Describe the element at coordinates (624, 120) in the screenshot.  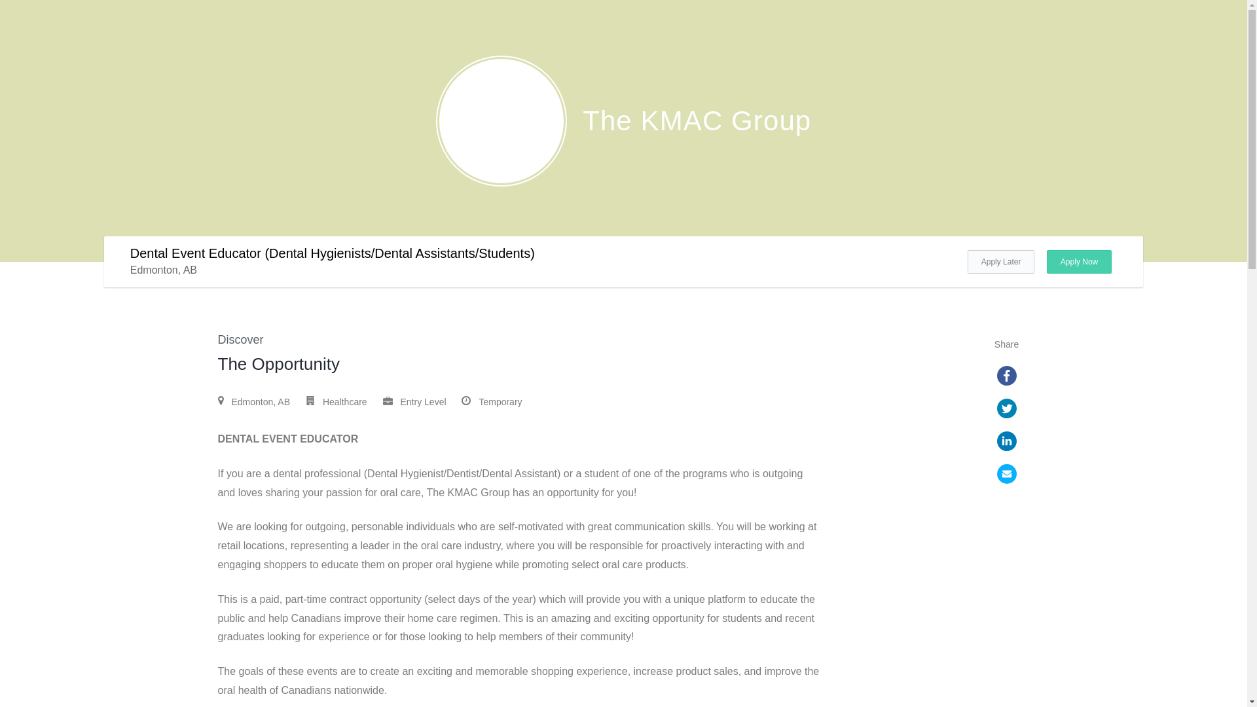
I see `The KMAC Group` at that location.